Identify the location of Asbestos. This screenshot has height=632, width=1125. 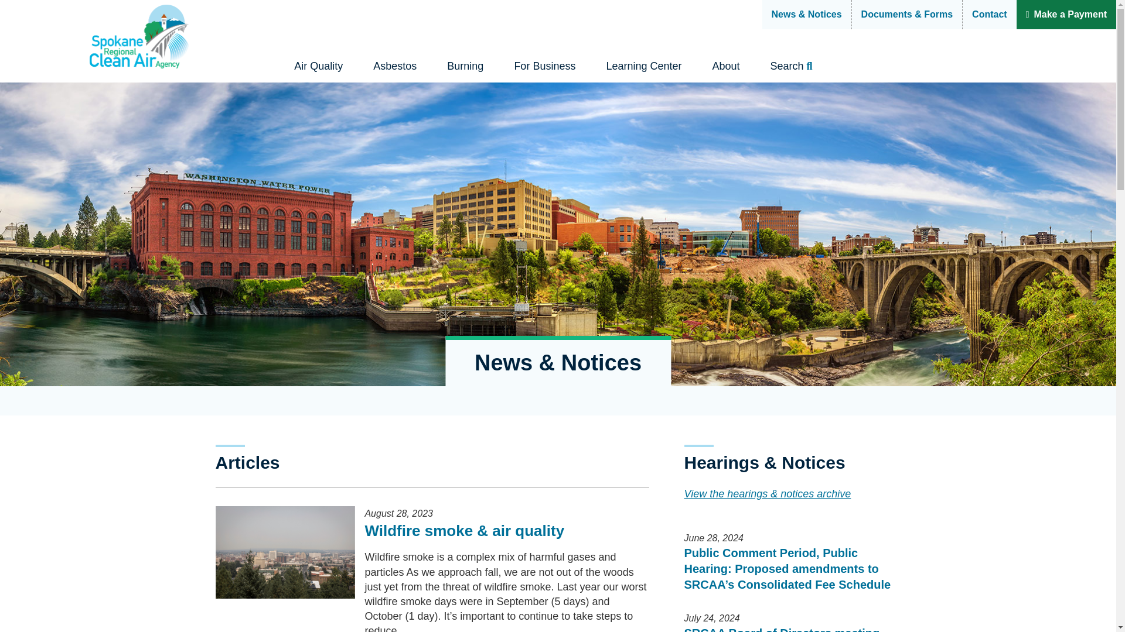
(395, 67).